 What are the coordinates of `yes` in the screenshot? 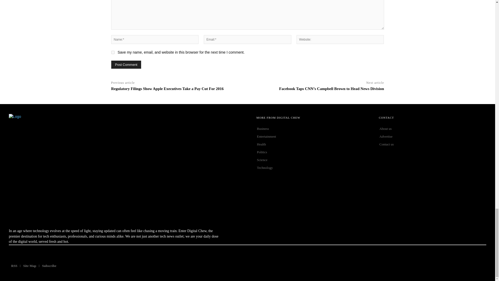 It's located at (113, 53).